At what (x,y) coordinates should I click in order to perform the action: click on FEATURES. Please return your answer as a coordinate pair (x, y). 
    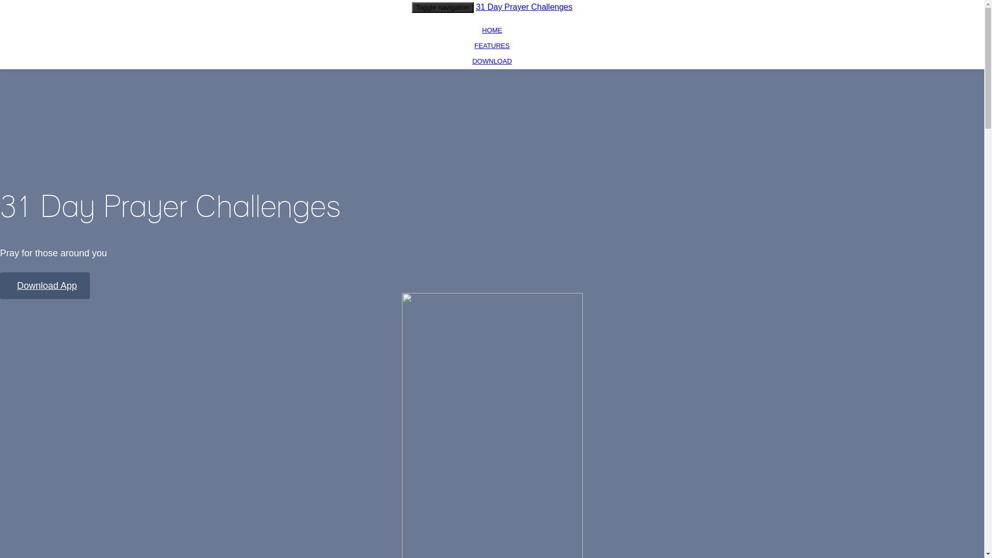
    Looking at the image, I should click on (492, 45).